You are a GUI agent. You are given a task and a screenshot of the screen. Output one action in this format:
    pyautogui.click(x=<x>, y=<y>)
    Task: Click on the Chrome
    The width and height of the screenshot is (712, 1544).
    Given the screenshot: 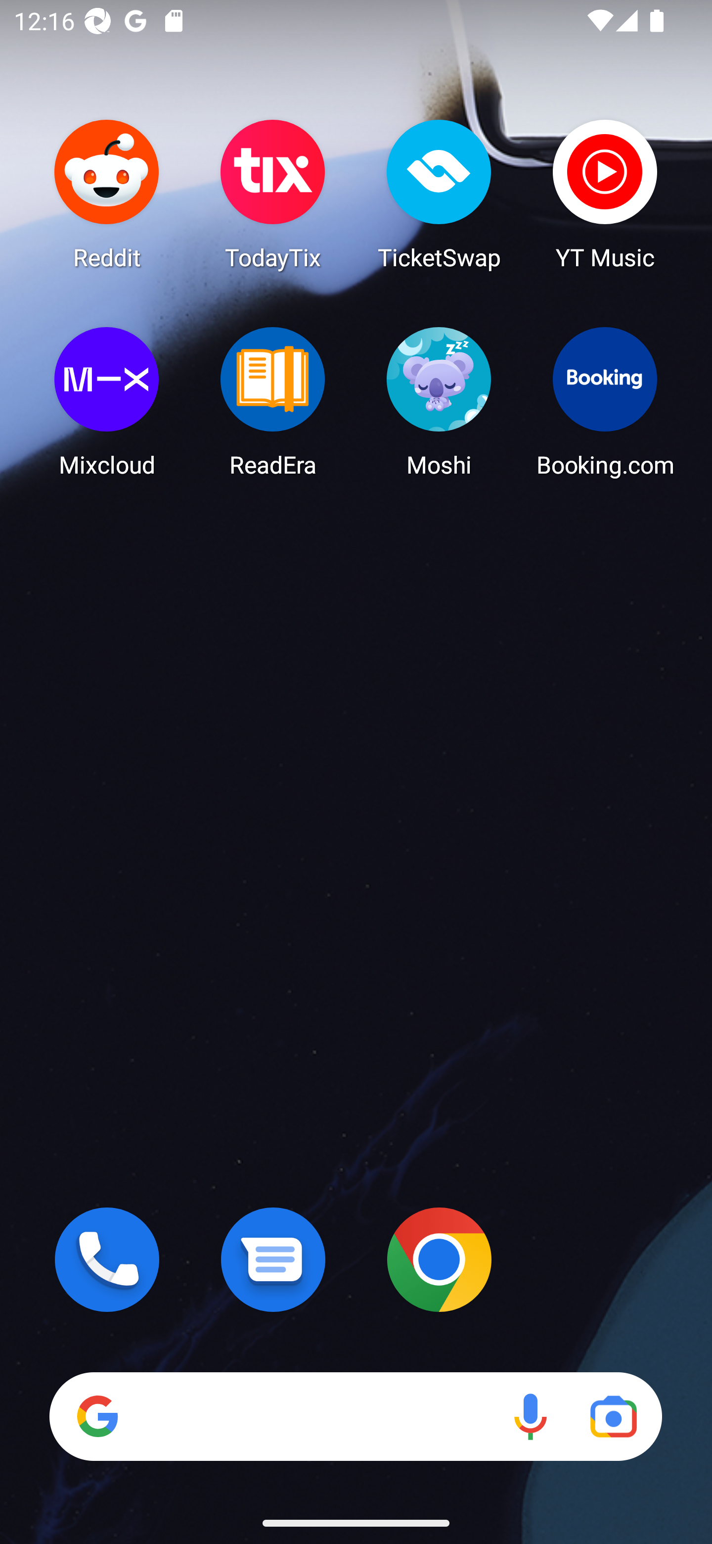 What is the action you would take?
    pyautogui.click(x=439, y=1259)
    